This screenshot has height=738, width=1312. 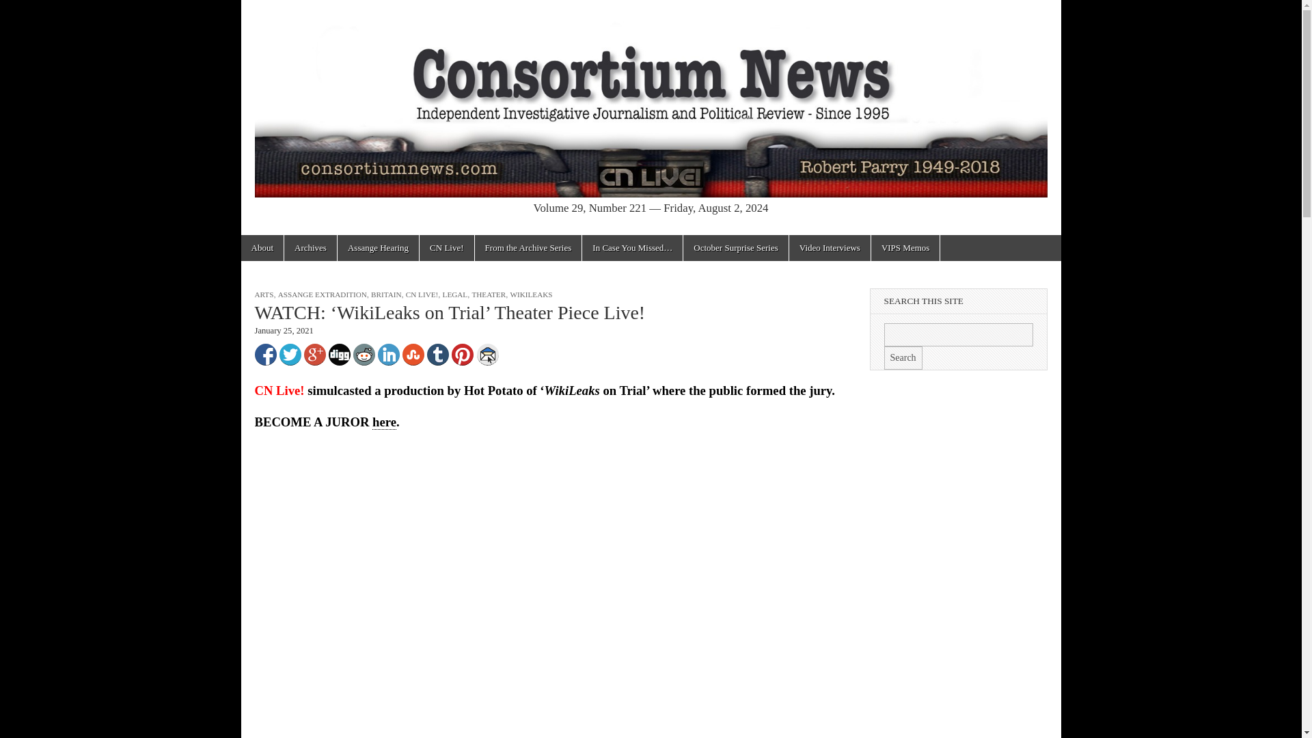 What do you see at coordinates (364, 354) in the screenshot?
I see `Share to Reddit` at bounding box center [364, 354].